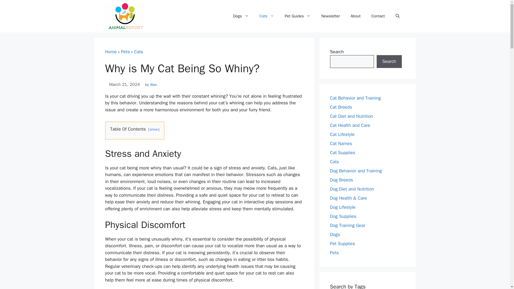 The height and width of the screenshot is (289, 514). What do you see at coordinates (111, 51) in the screenshot?
I see `Home` at bounding box center [111, 51].